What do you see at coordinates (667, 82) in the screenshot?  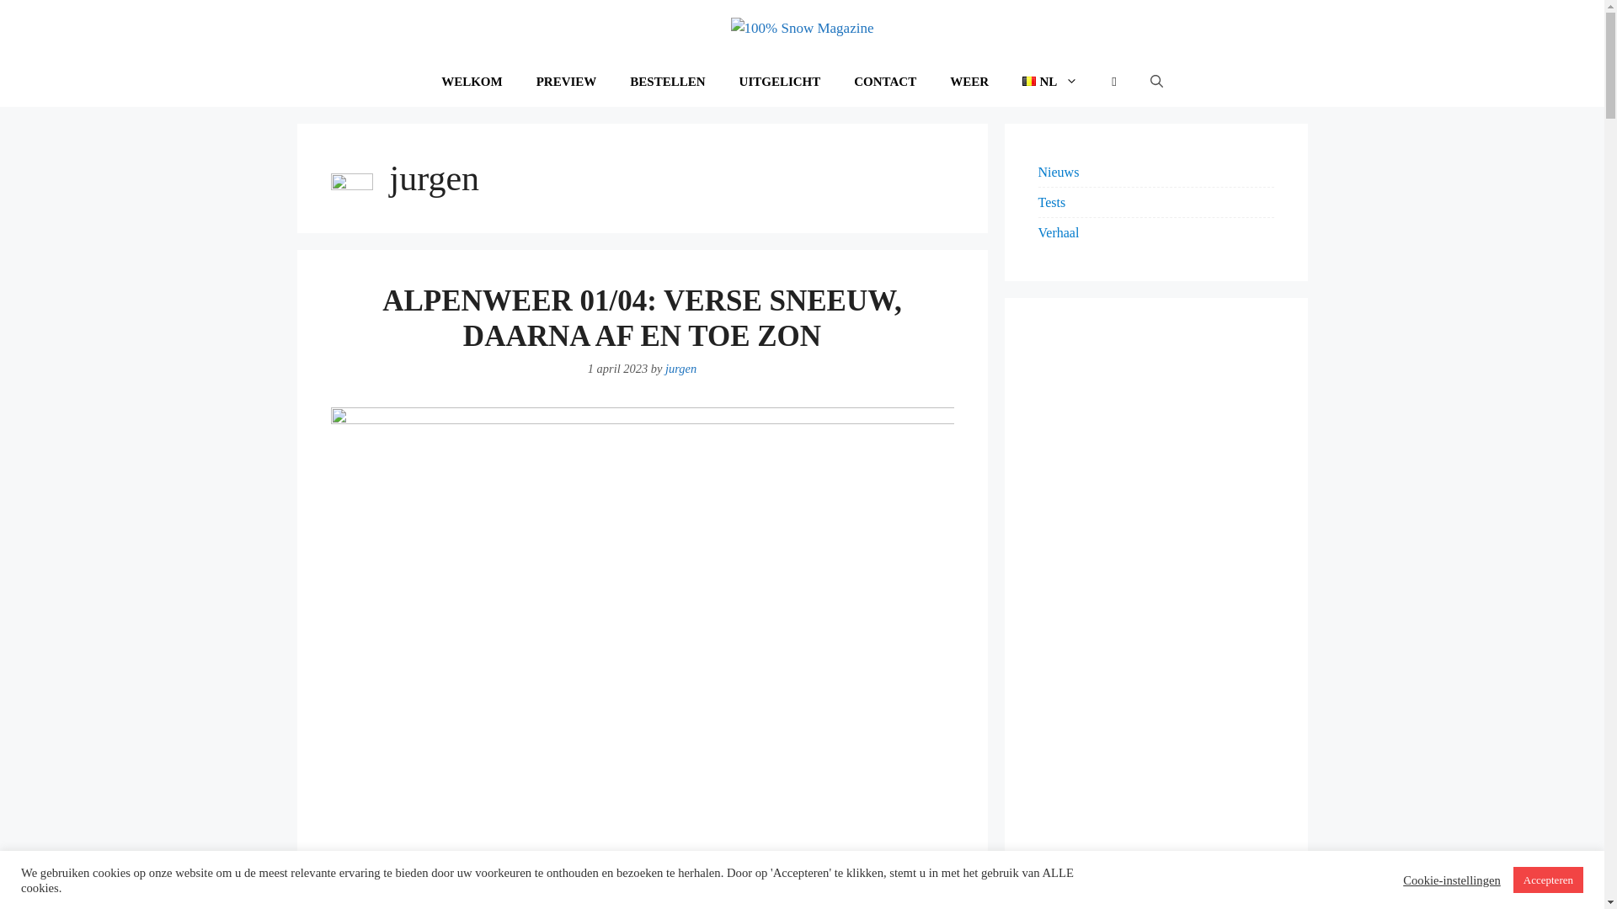 I see `BESTELLEN` at bounding box center [667, 82].